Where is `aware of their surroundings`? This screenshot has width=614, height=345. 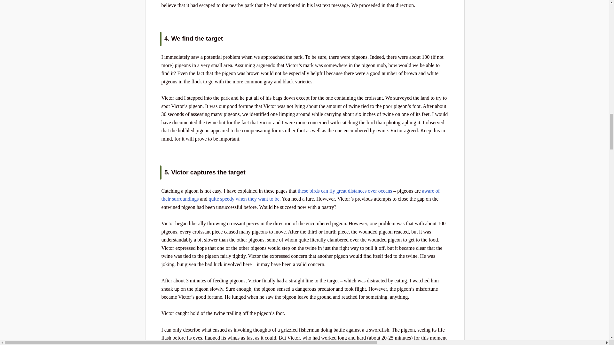 aware of their surroundings is located at coordinates (300, 195).